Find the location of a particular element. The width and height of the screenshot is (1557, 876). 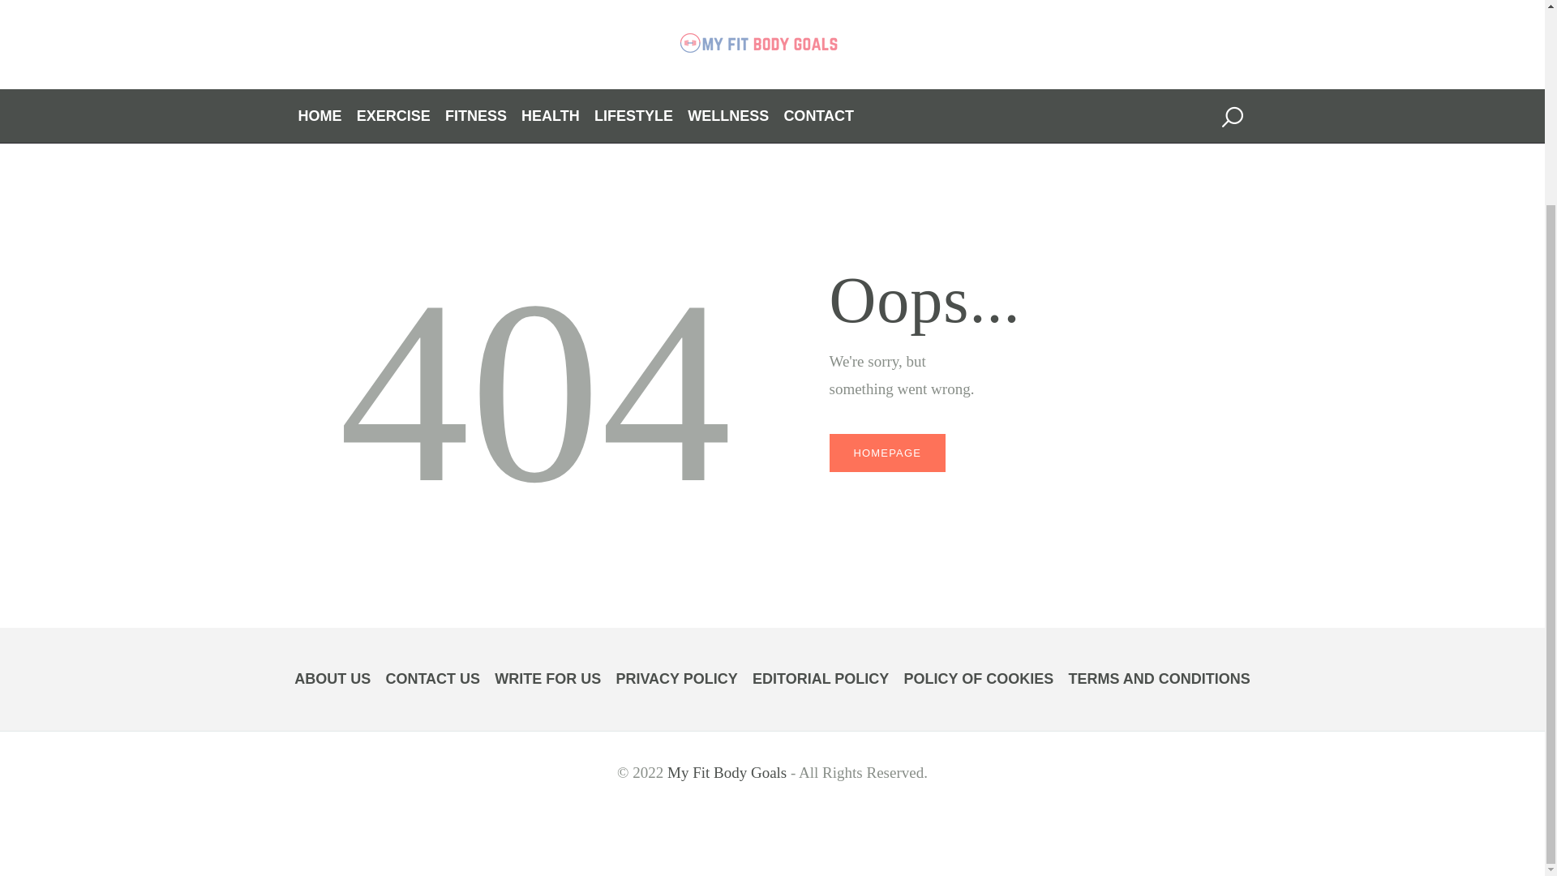

ABOUT US is located at coordinates (332, 679).